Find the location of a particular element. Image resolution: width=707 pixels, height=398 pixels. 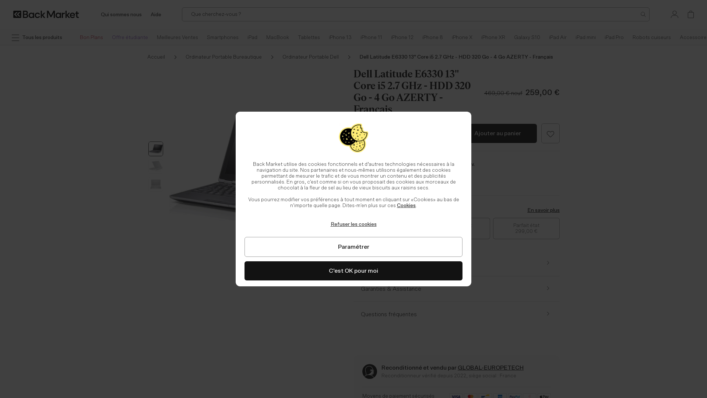

Ordinateur Portable Dell is located at coordinates (321, 57).